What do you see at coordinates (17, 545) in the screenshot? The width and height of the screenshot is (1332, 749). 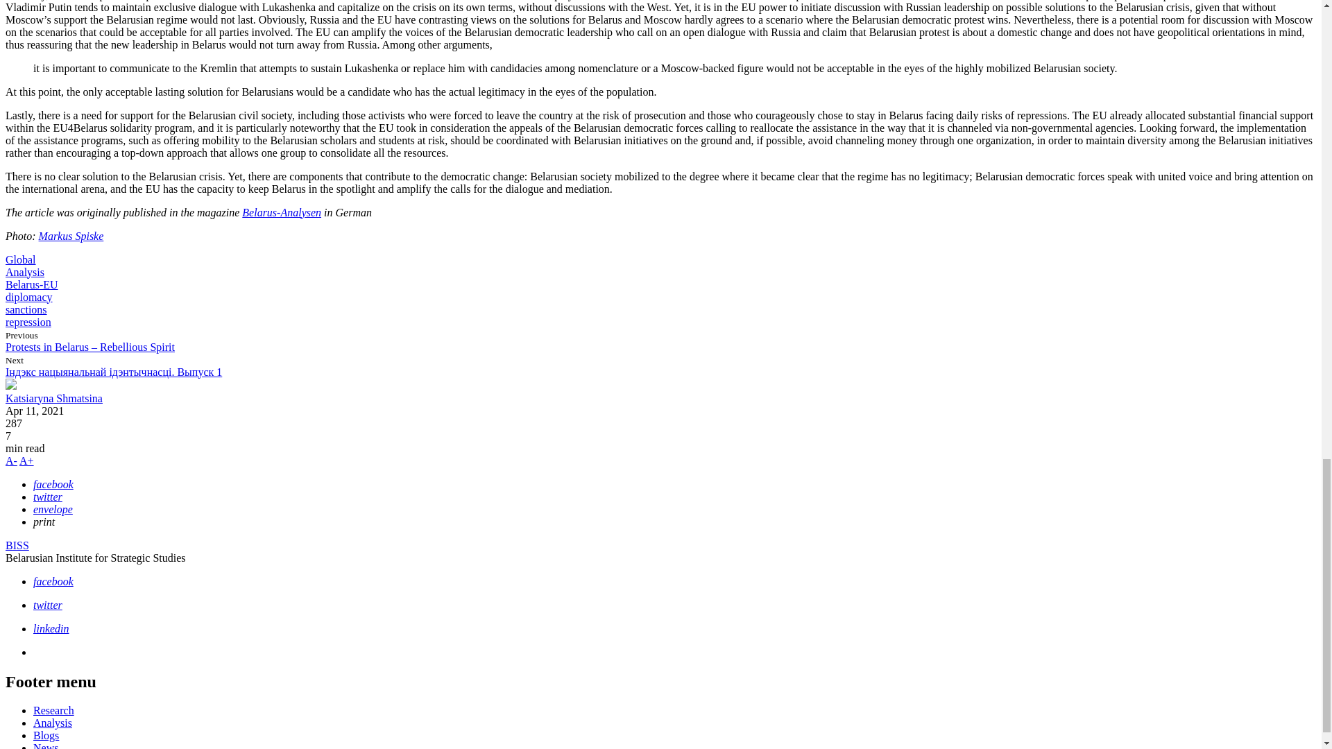 I see `BISS` at bounding box center [17, 545].